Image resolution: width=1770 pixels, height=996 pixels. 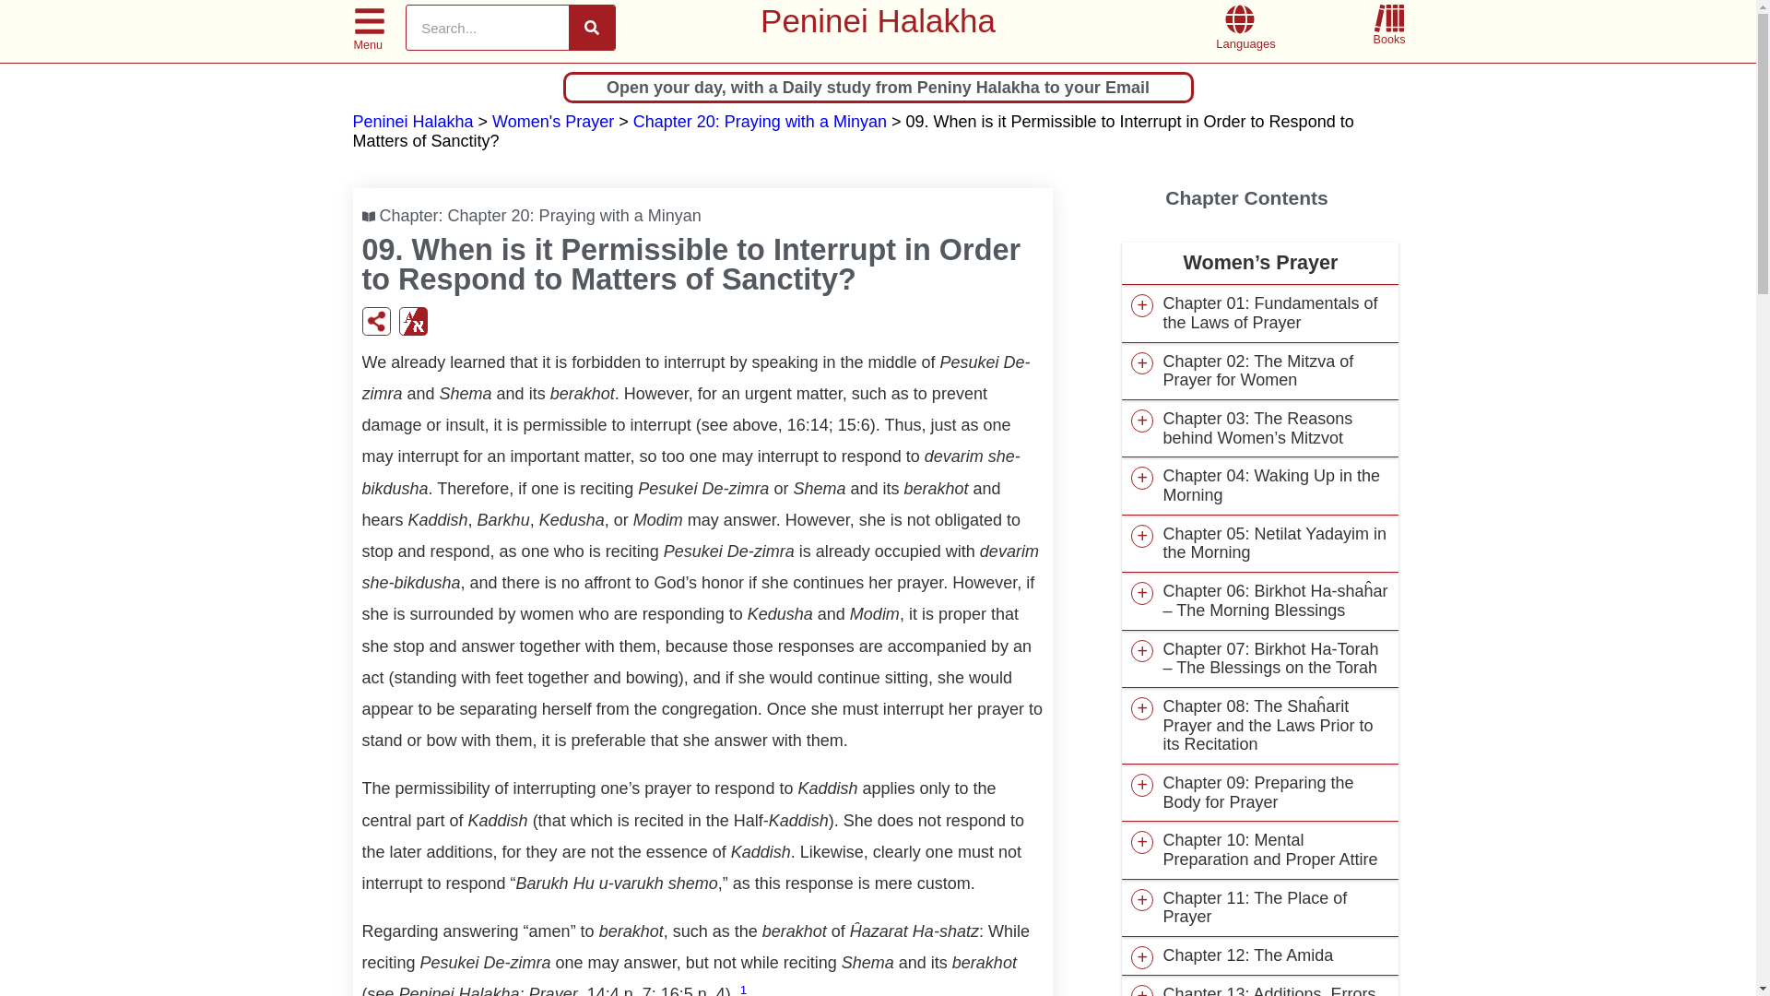 I want to click on Languages, so click(x=1245, y=43).